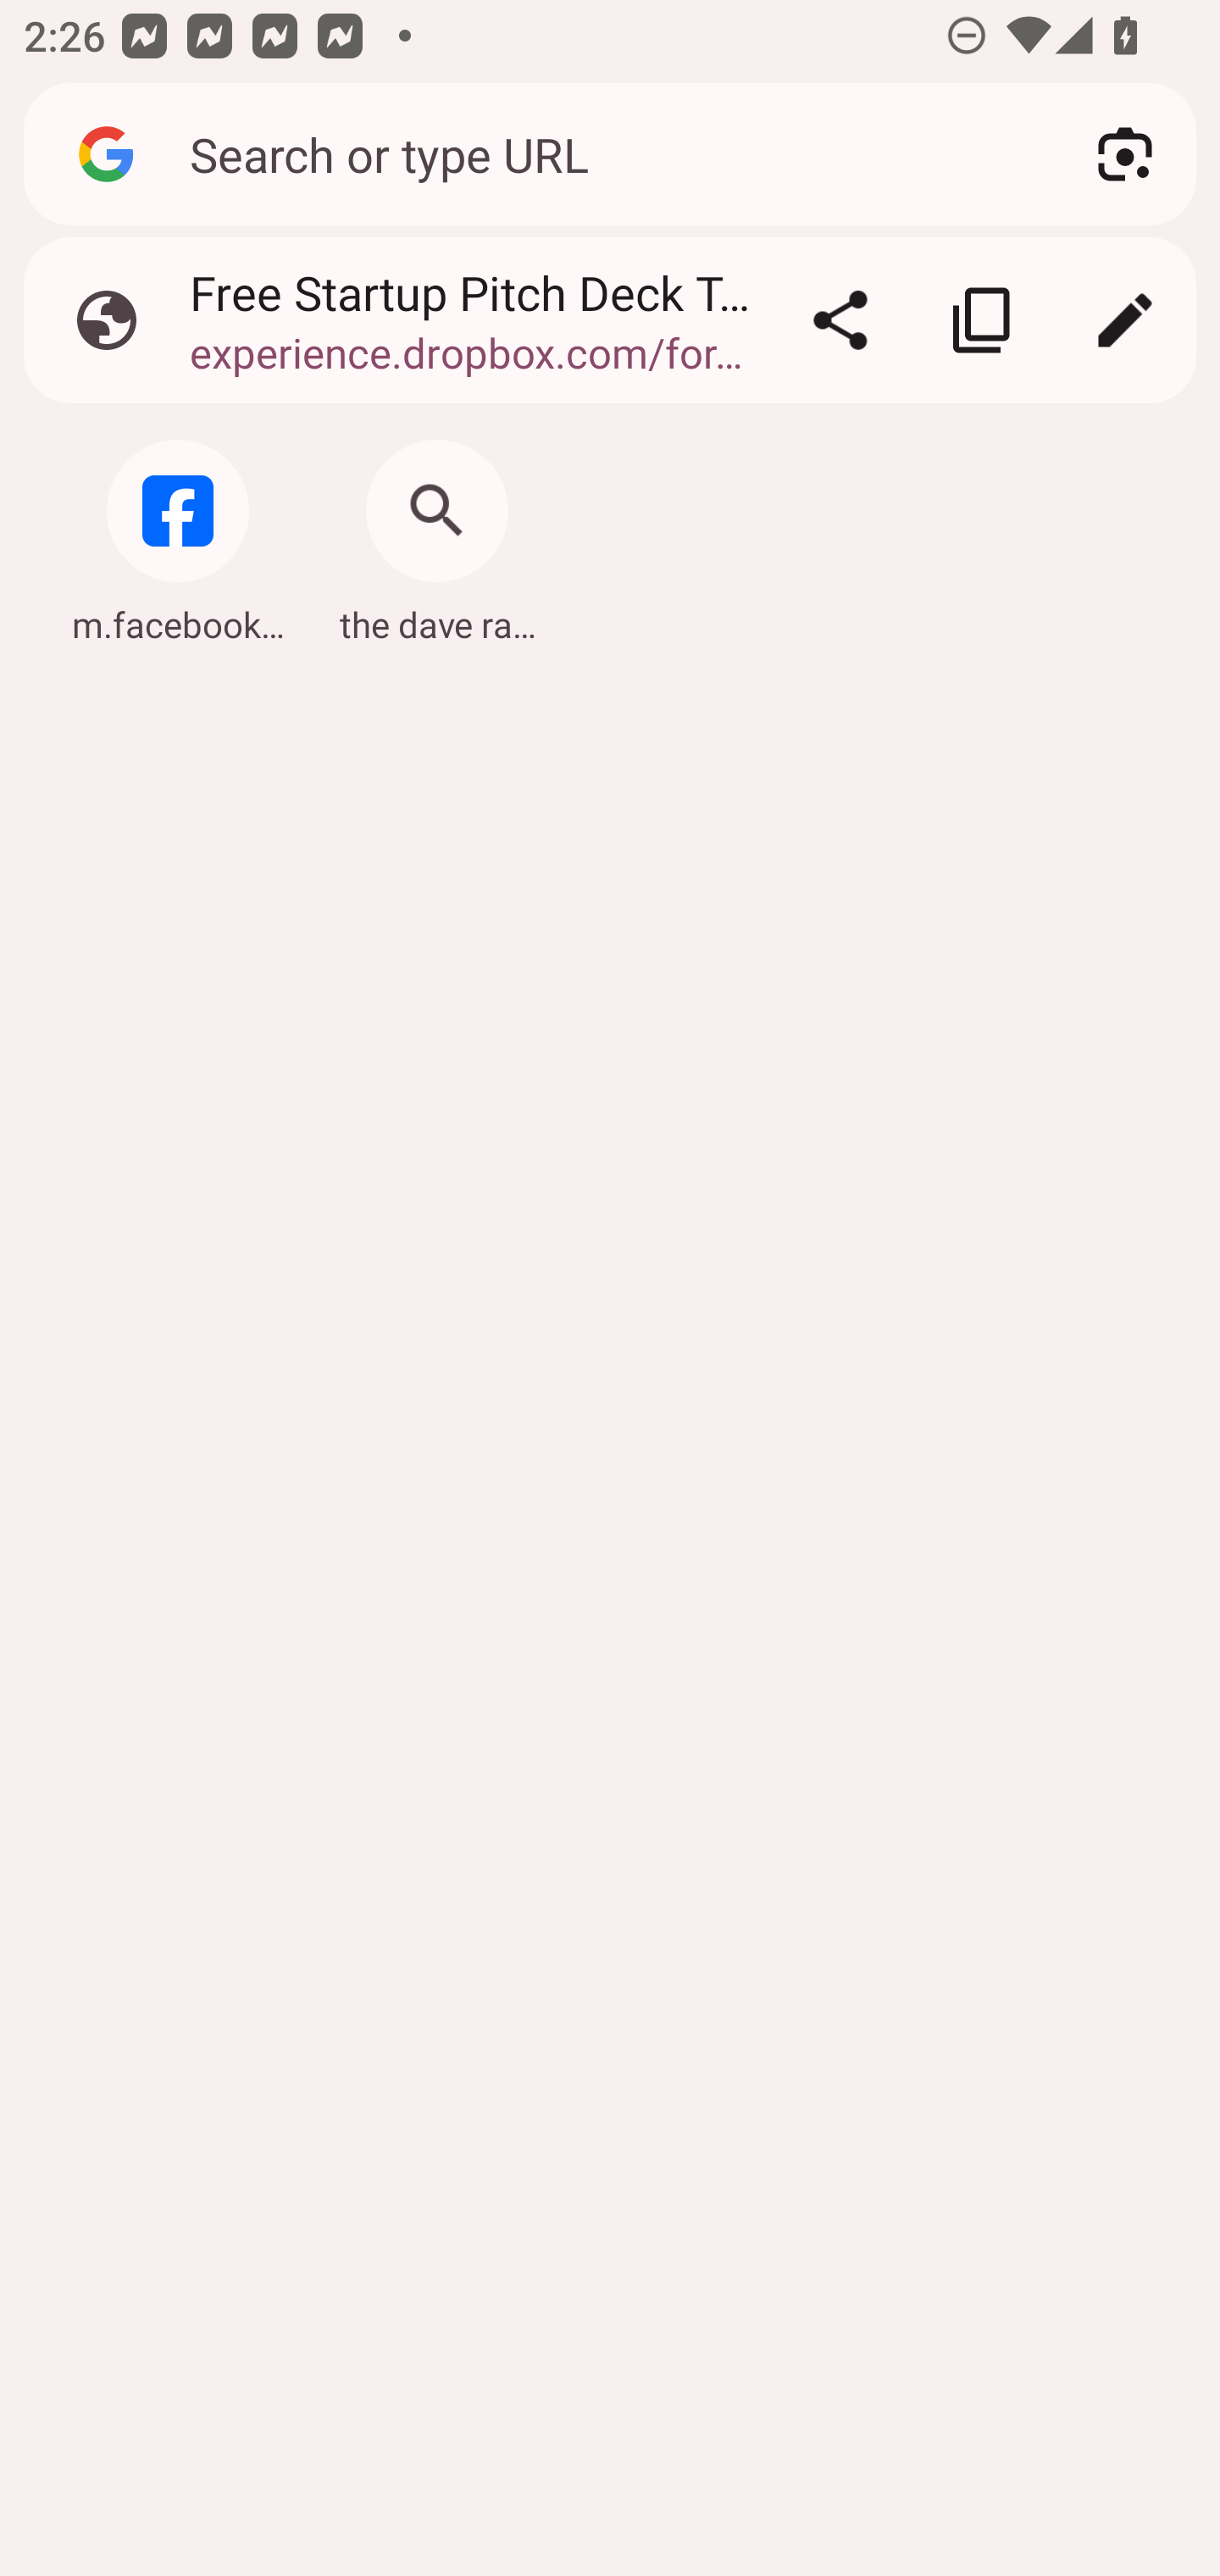 This screenshot has width=1220, height=2576. I want to click on Search with your camera using Google Lens, so click(1125, 154).